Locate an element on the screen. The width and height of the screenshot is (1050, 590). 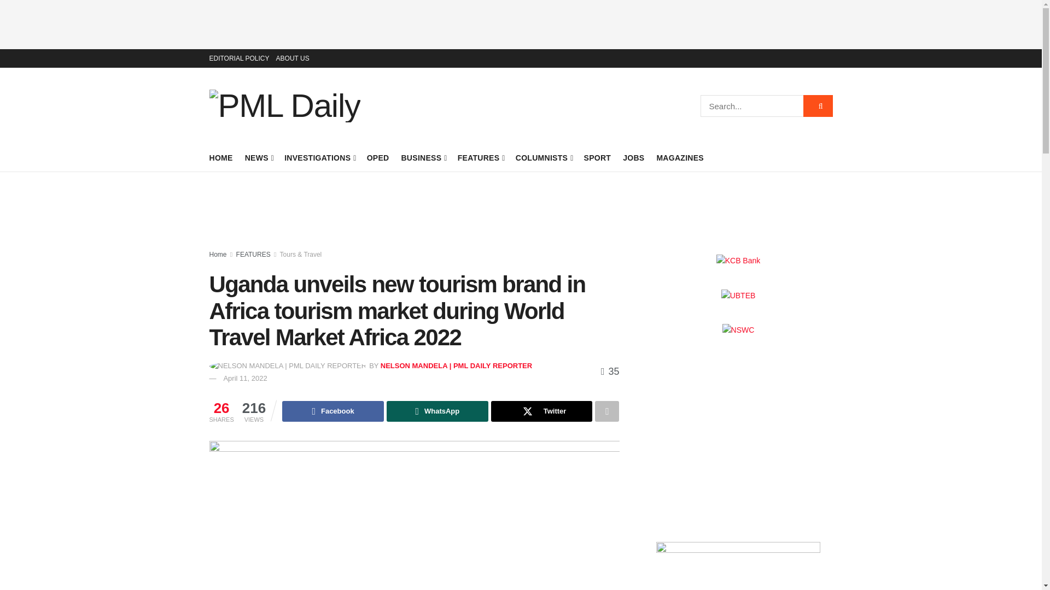
JOBS is located at coordinates (633, 158).